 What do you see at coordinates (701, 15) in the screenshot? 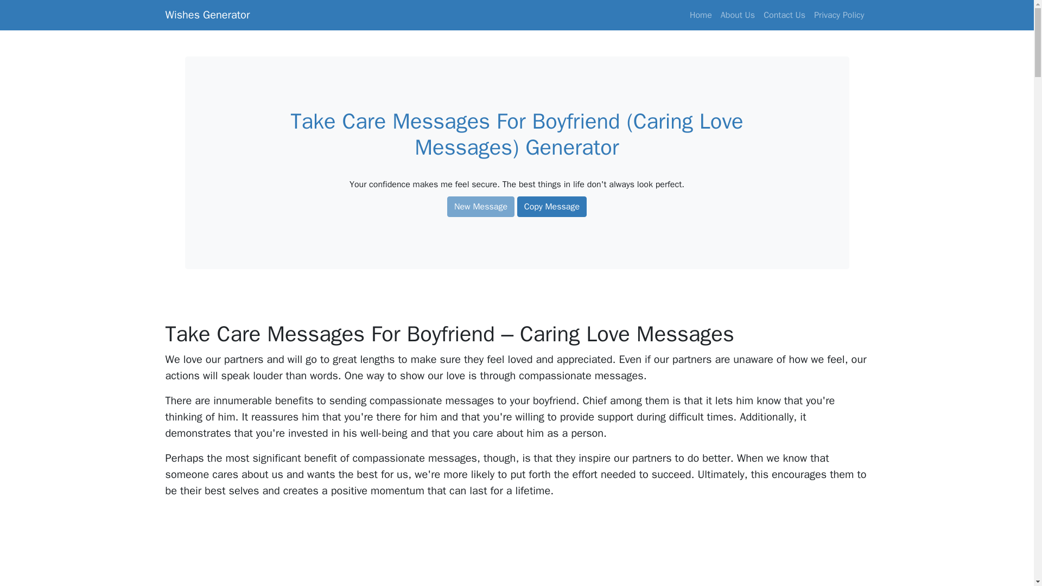
I see `Home` at bounding box center [701, 15].